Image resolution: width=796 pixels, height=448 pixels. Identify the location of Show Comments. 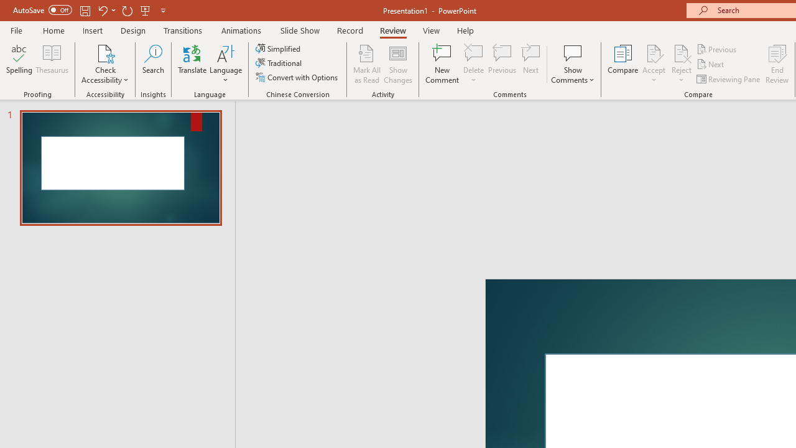
(573, 63).